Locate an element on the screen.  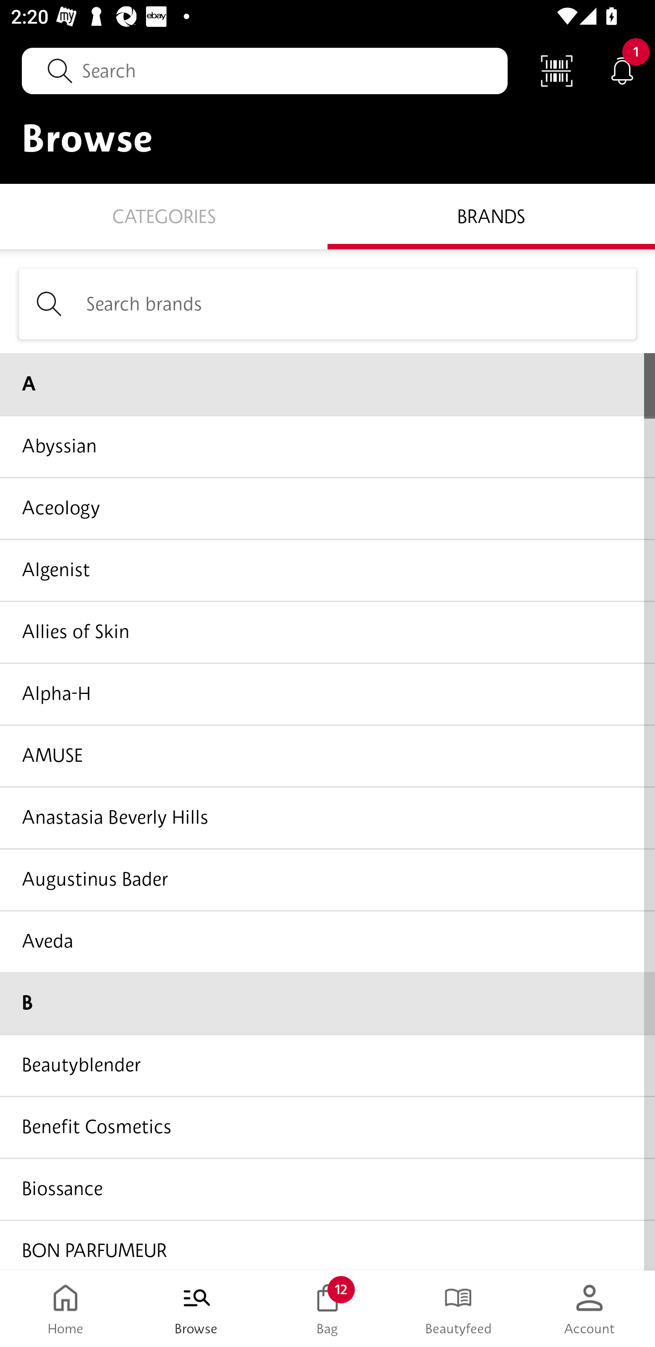
Account is located at coordinates (589, 1309).